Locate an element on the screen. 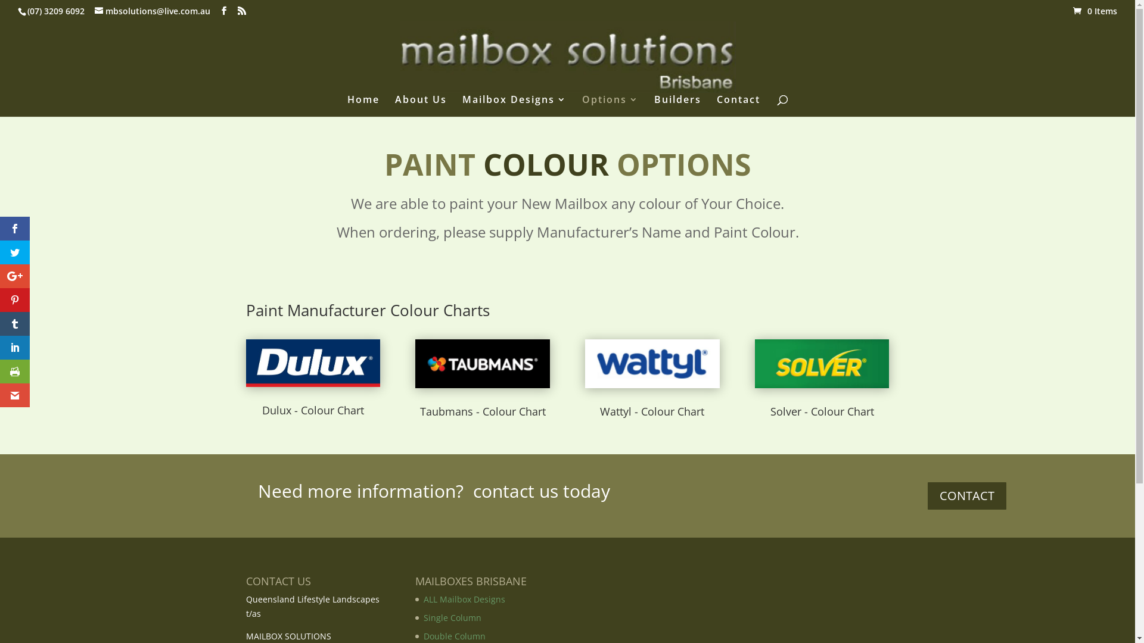 This screenshot has width=1144, height=643. Home is located at coordinates (363, 106).